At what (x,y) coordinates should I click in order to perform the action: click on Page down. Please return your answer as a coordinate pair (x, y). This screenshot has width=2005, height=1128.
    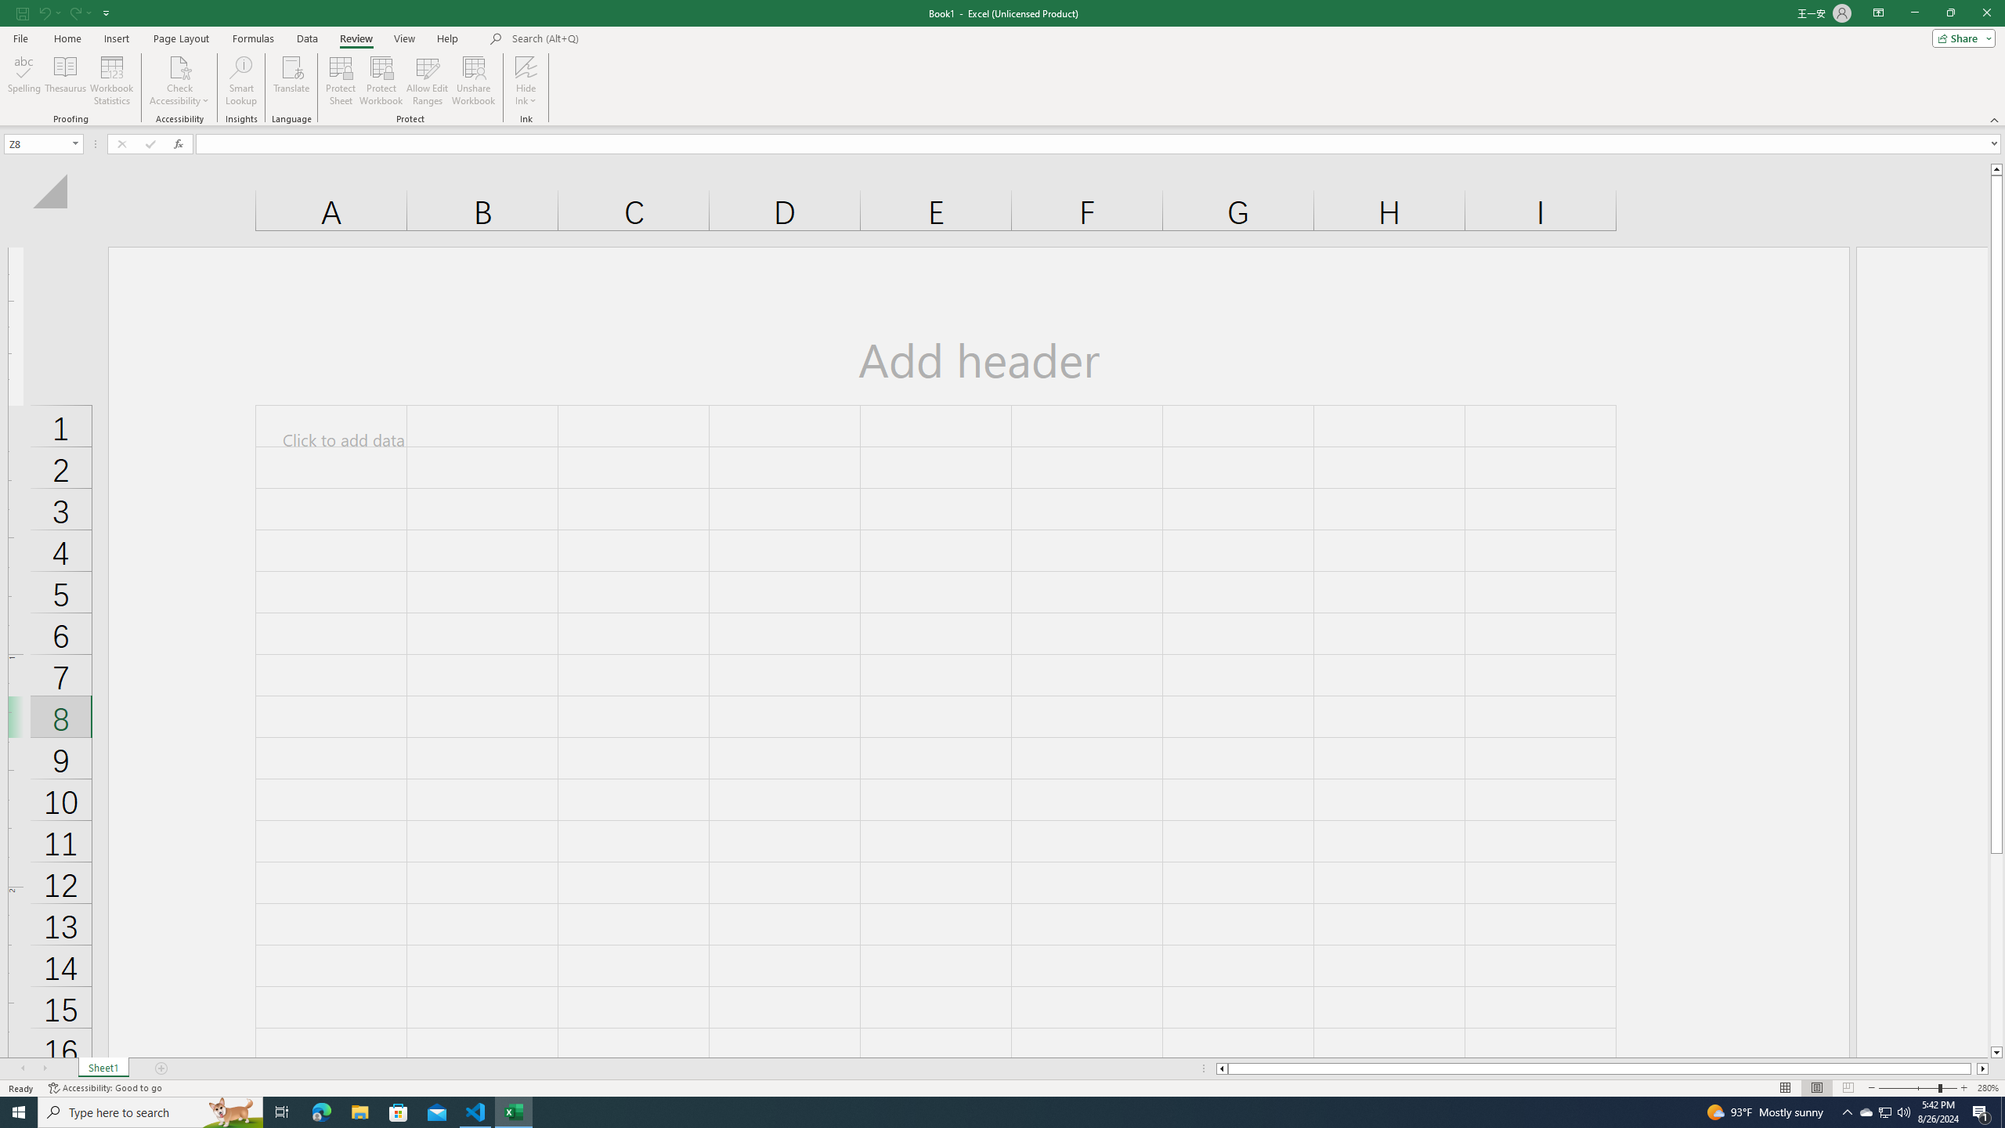
    Looking at the image, I should click on (1997, 950).